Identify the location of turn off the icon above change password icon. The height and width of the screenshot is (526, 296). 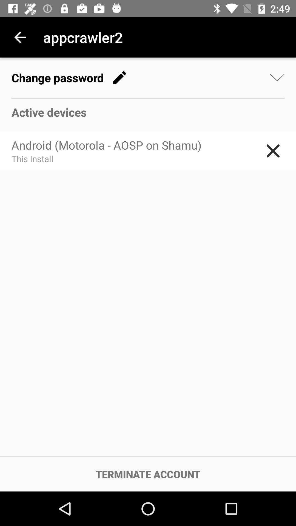
(20, 37).